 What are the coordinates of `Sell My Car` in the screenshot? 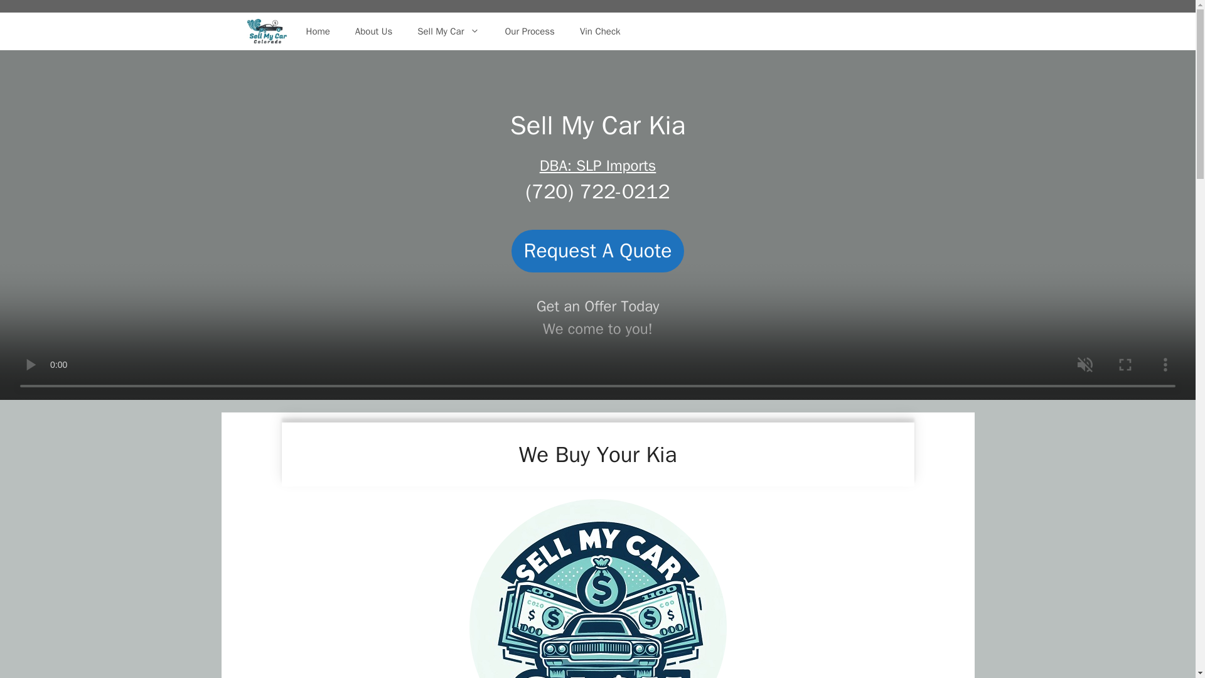 It's located at (448, 31).